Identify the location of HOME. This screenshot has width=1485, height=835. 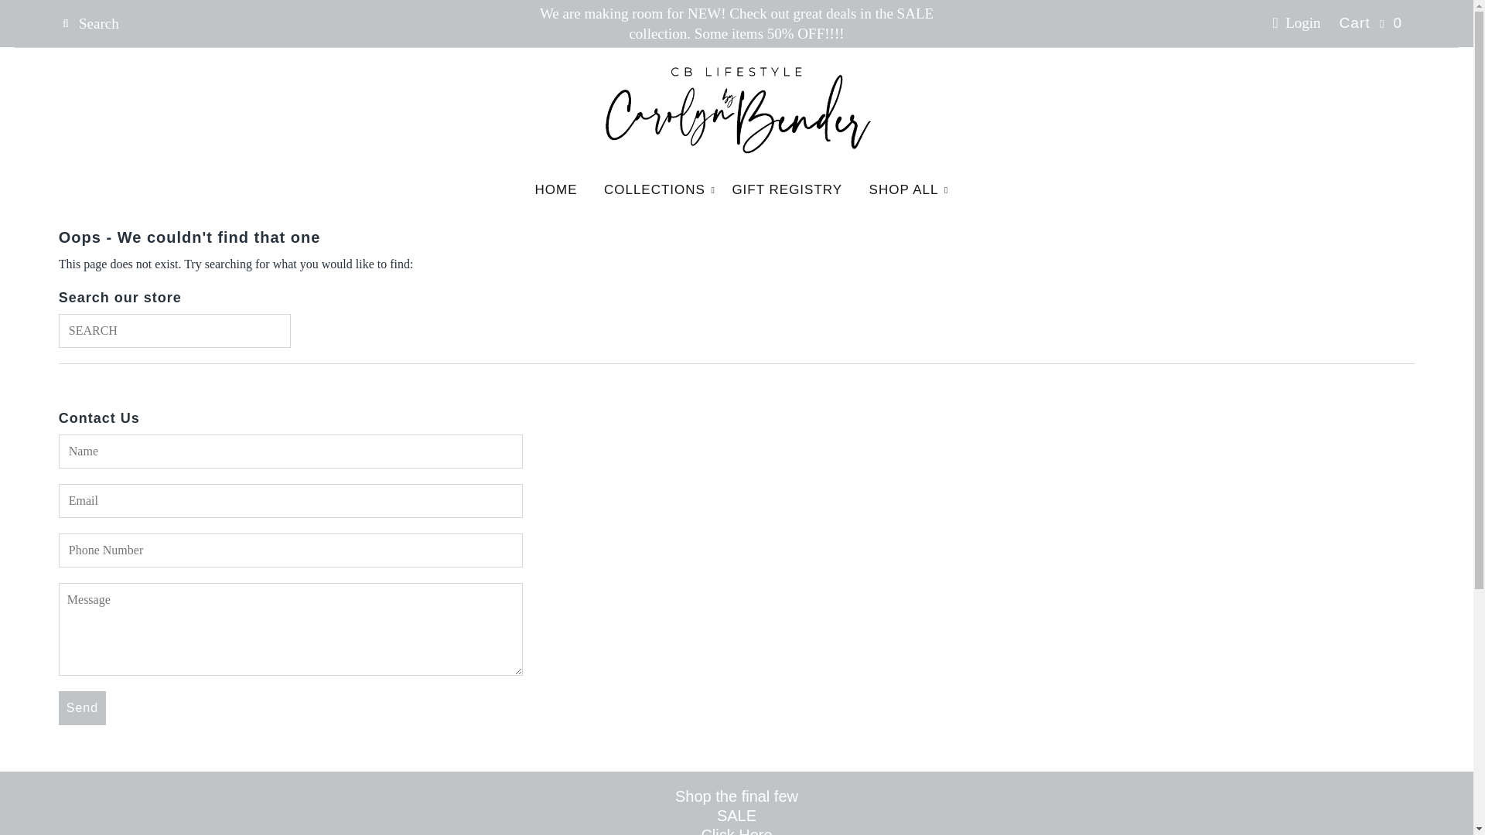
(555, 189).